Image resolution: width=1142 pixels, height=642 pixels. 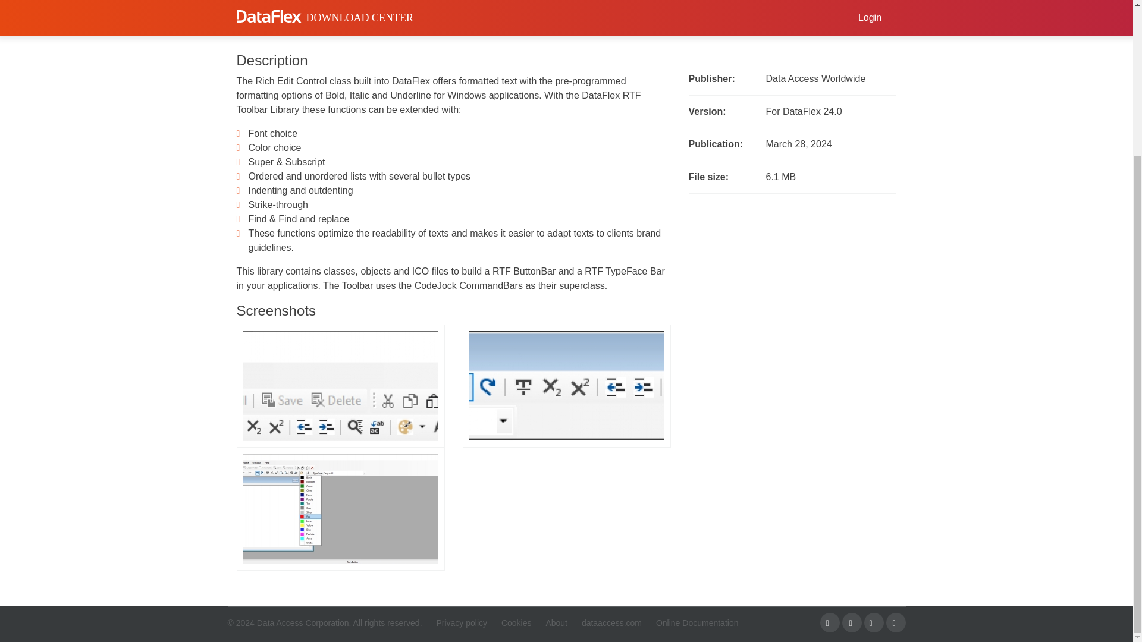 What do you see at coordinates (456, 623) in the screenshot?
I see `Privacy policy` at bounding box center [456, 623].